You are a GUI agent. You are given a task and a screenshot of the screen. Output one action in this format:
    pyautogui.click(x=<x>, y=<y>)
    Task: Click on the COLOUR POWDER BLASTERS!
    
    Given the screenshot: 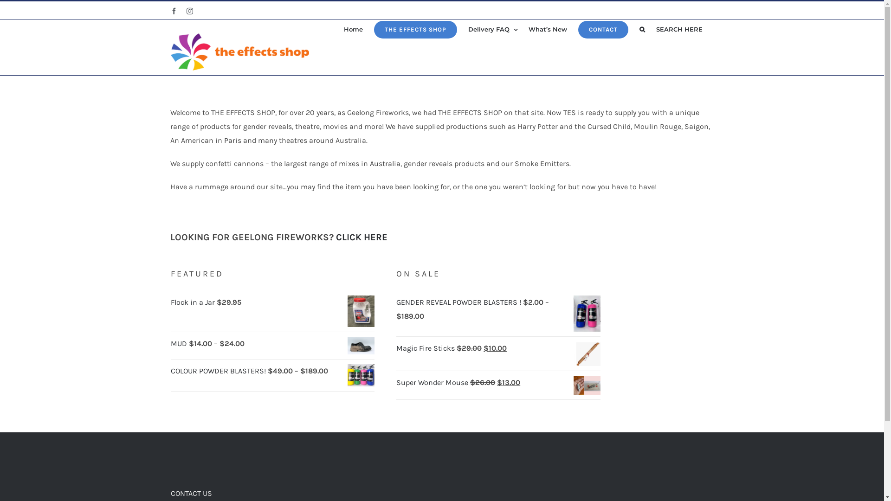 What is the action you would take?
    pyautogui.click(x=219, y=371)
    